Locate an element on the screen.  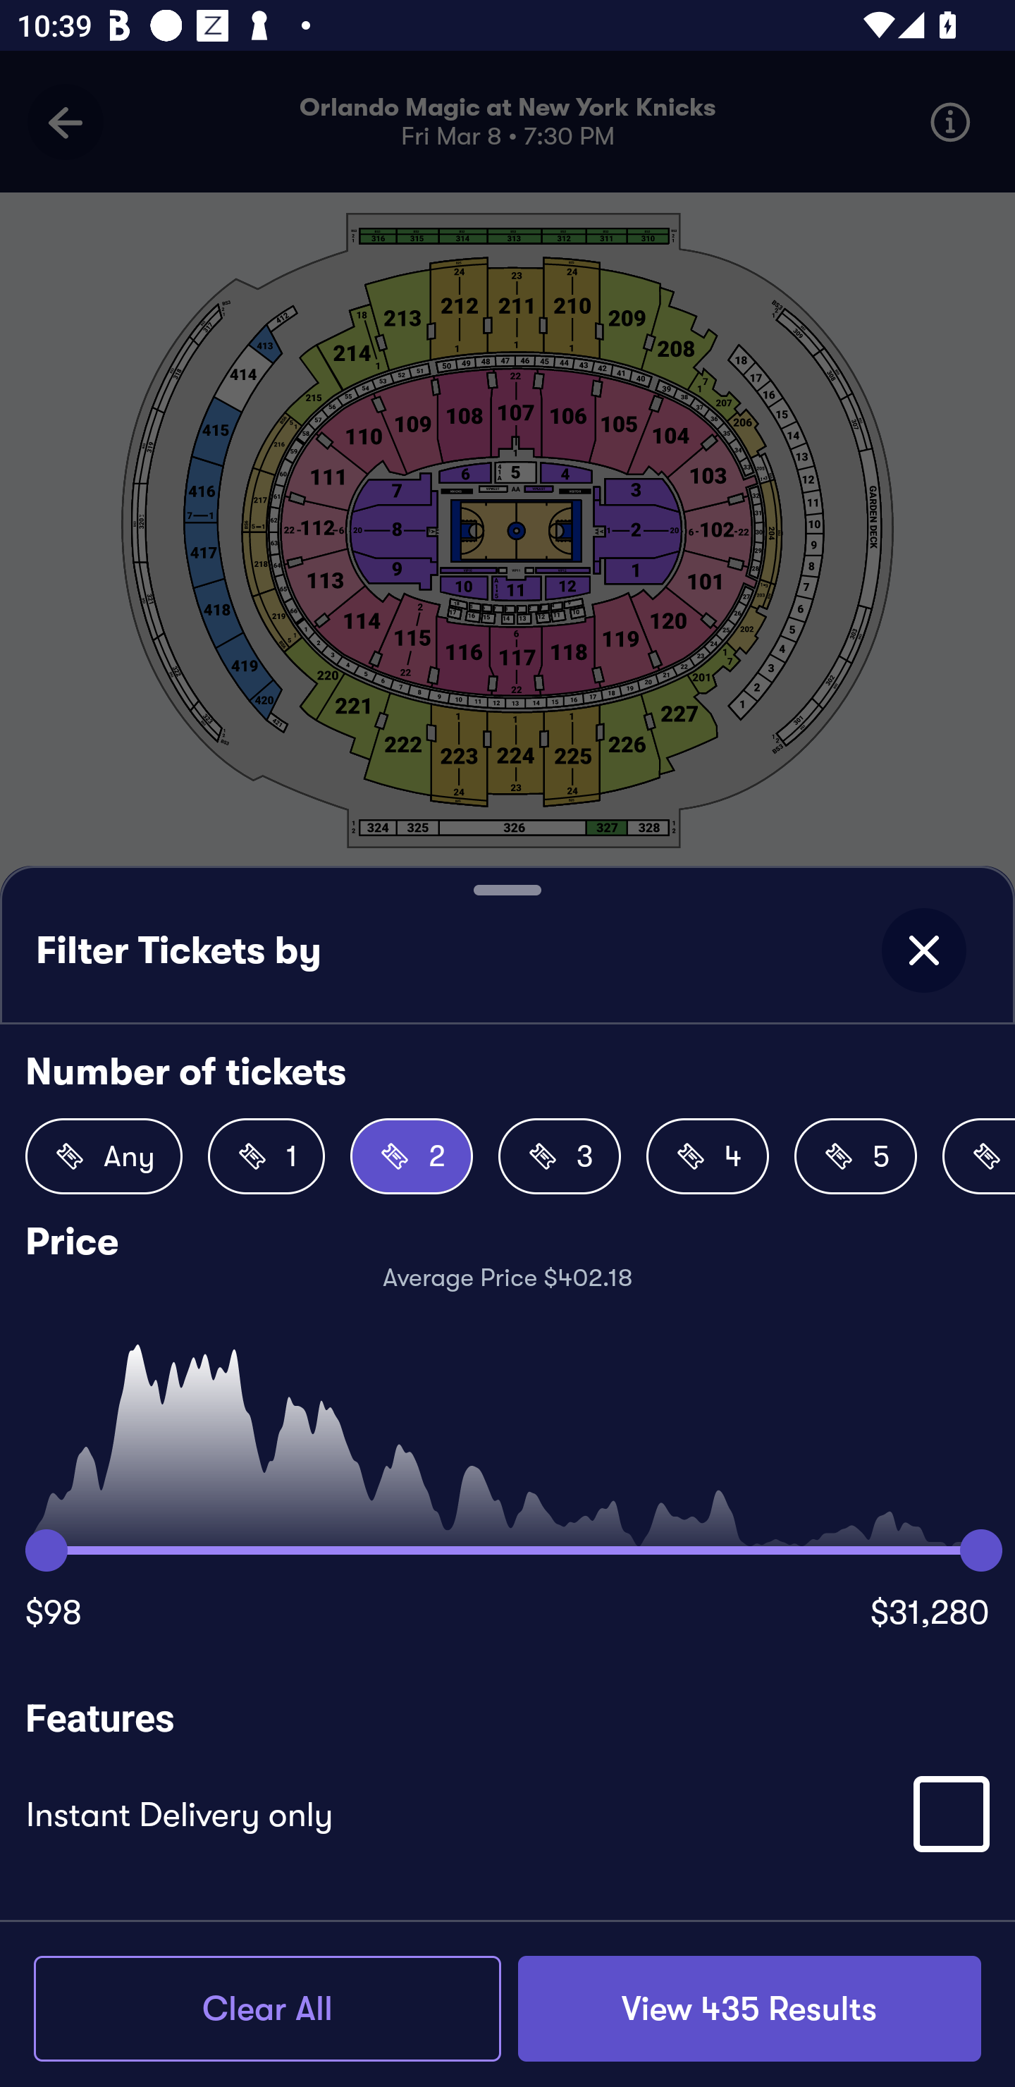
3 is located at coordinates (560, 1156).